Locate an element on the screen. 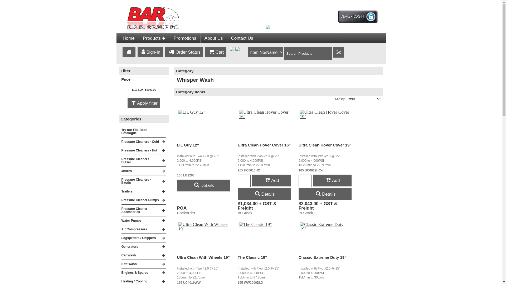  Pressure Cleaner Pumps is located at coordinates (144, 200).